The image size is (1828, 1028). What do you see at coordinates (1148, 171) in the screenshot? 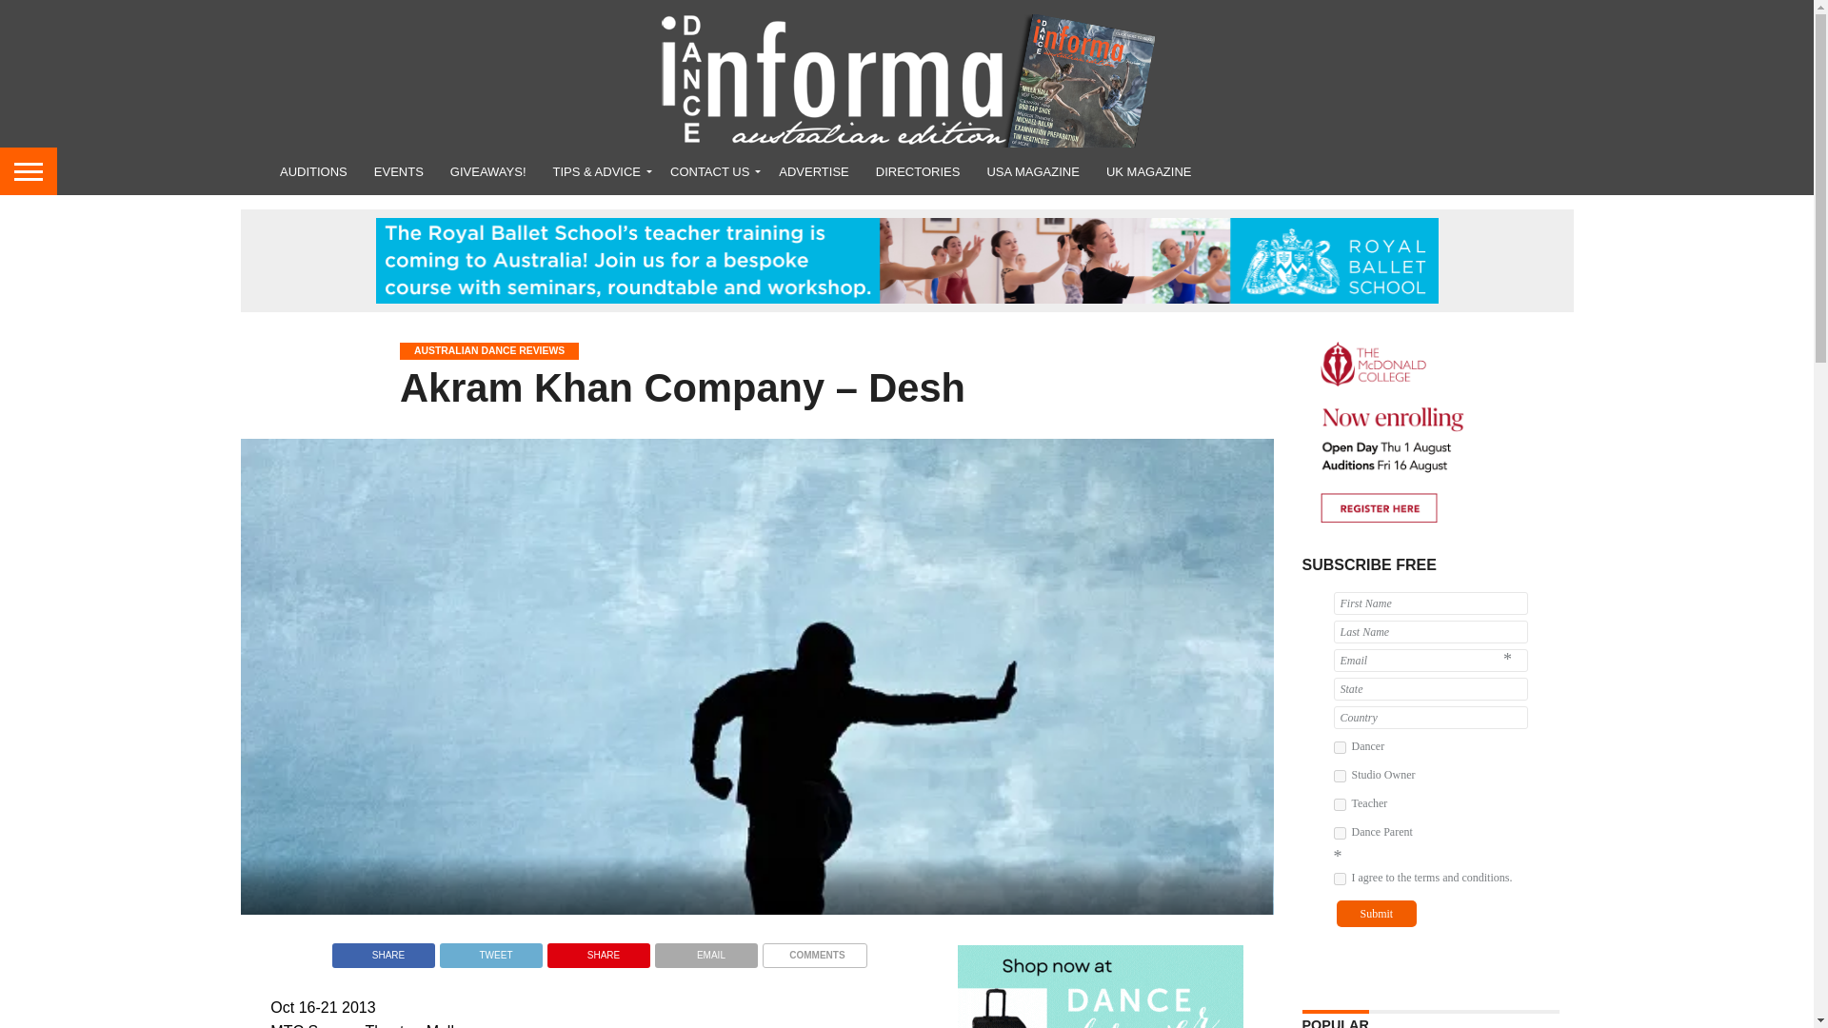
I see `UK MAGAZINE` at bounding box center [1148, 171].